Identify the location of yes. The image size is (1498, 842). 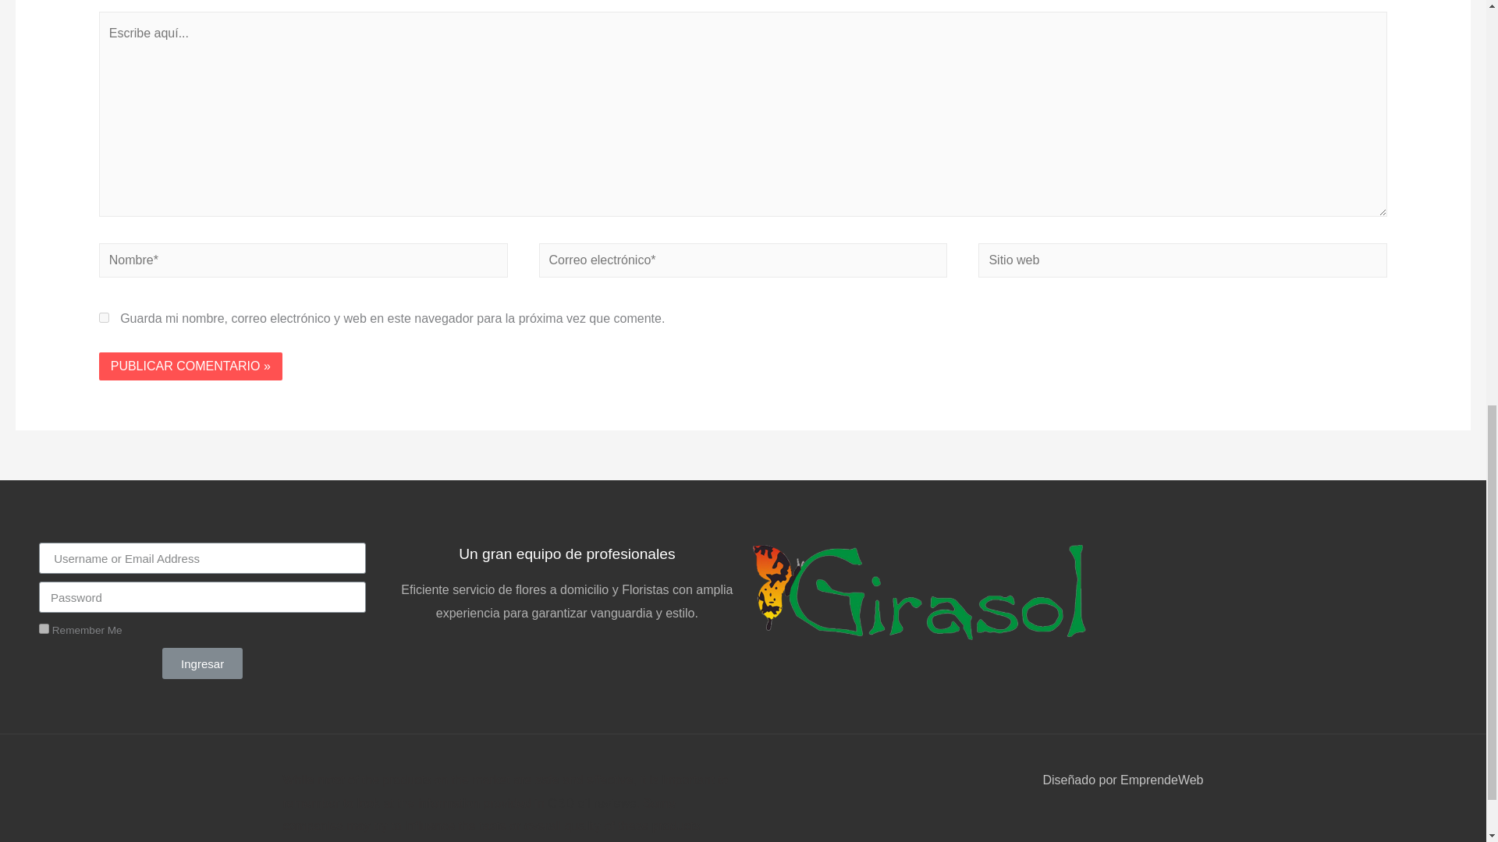
(104, 317).